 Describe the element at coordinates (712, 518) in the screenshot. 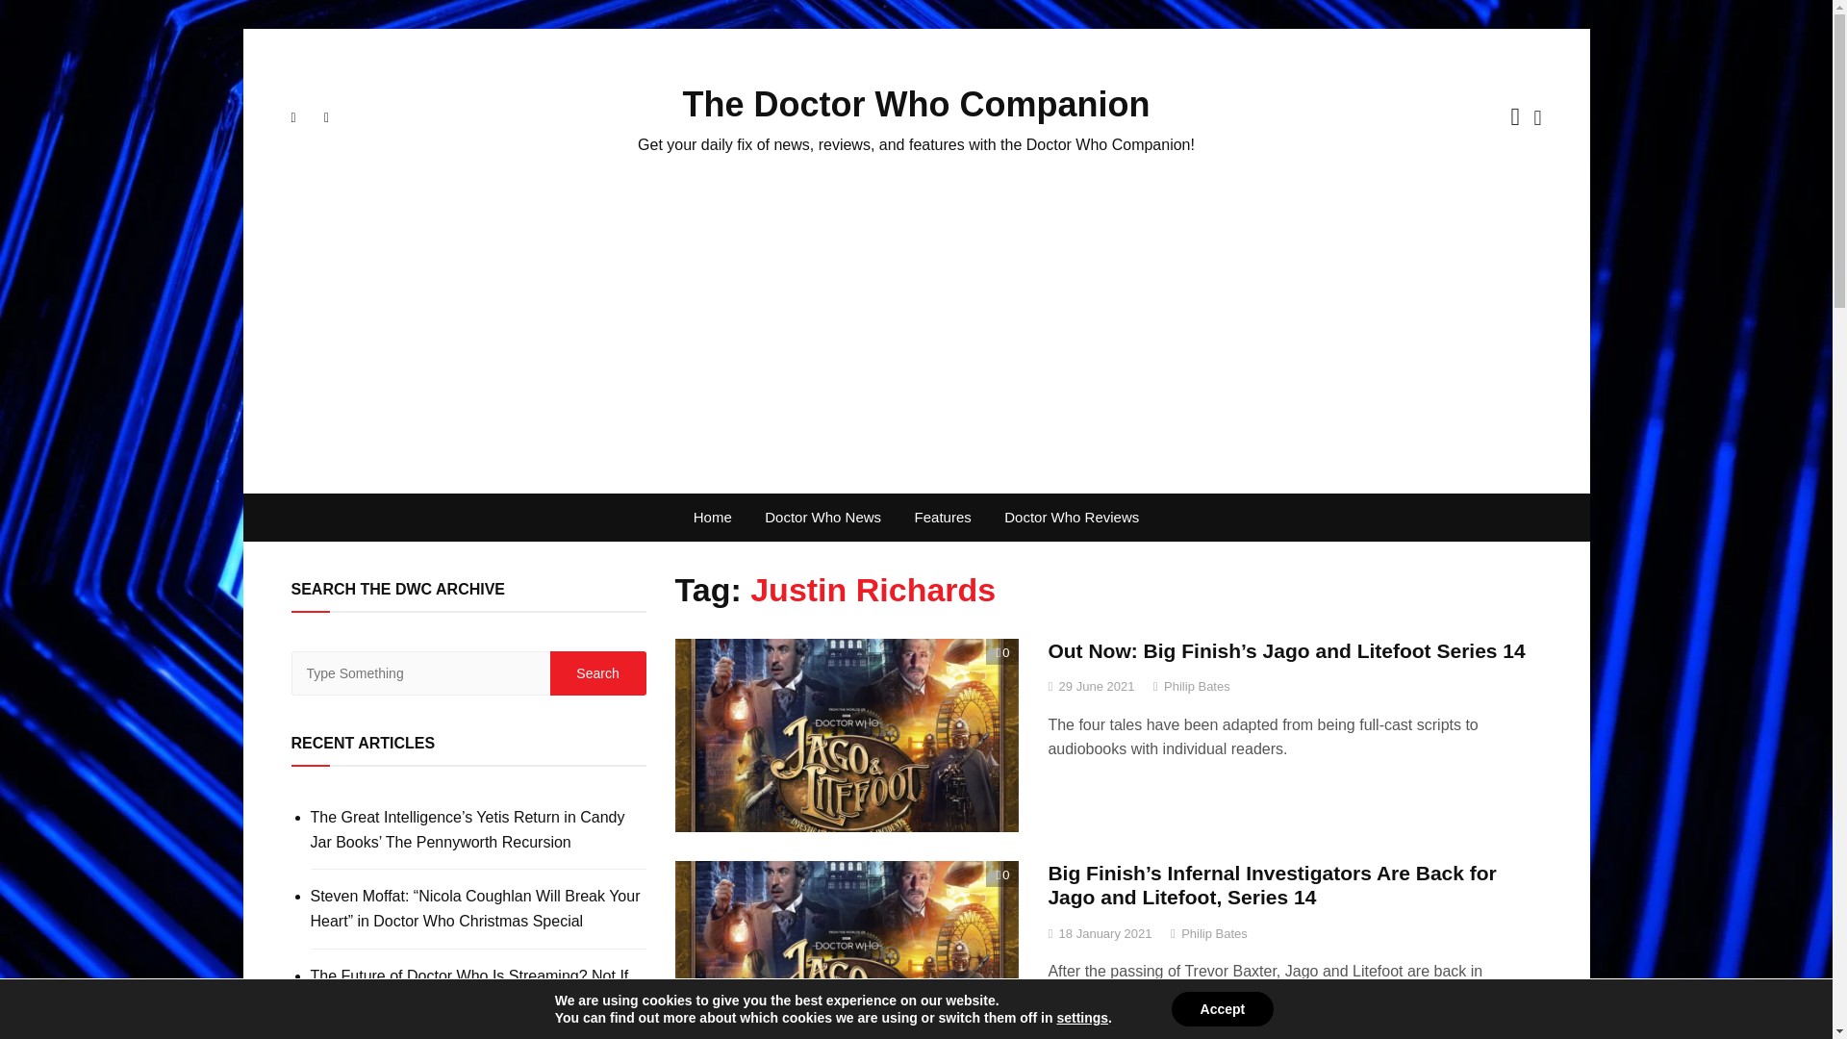

I see `Home` at that location.